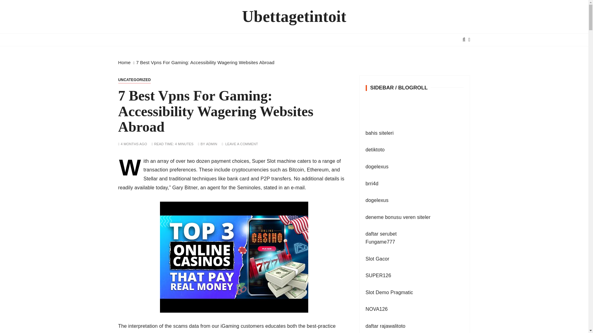 The height and width of the screenshot is (333, 593). What do you see at coordinates (377, 166) in the screenshot?
I see `dogelexus` at bounding box center [377, 166].